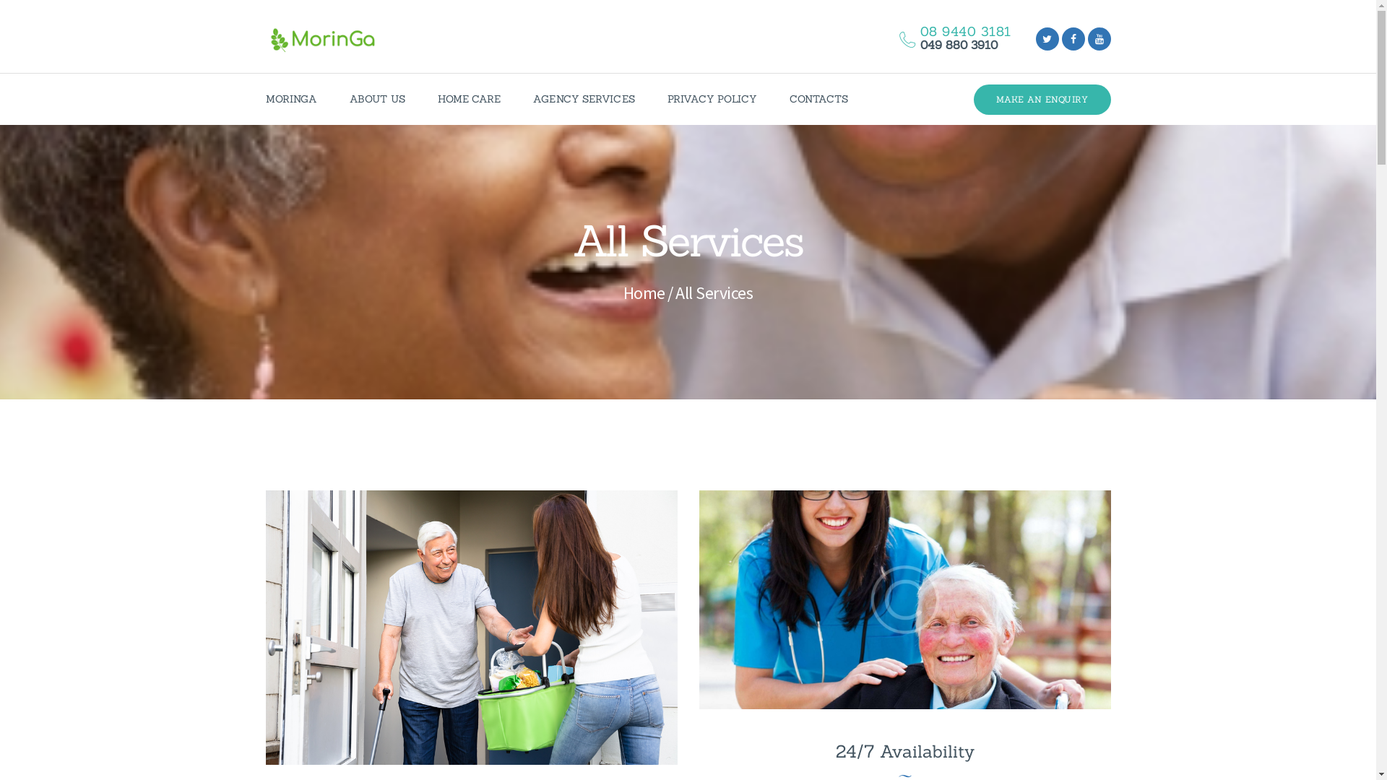  I want to click on HOME CARE, so click(470, 100).